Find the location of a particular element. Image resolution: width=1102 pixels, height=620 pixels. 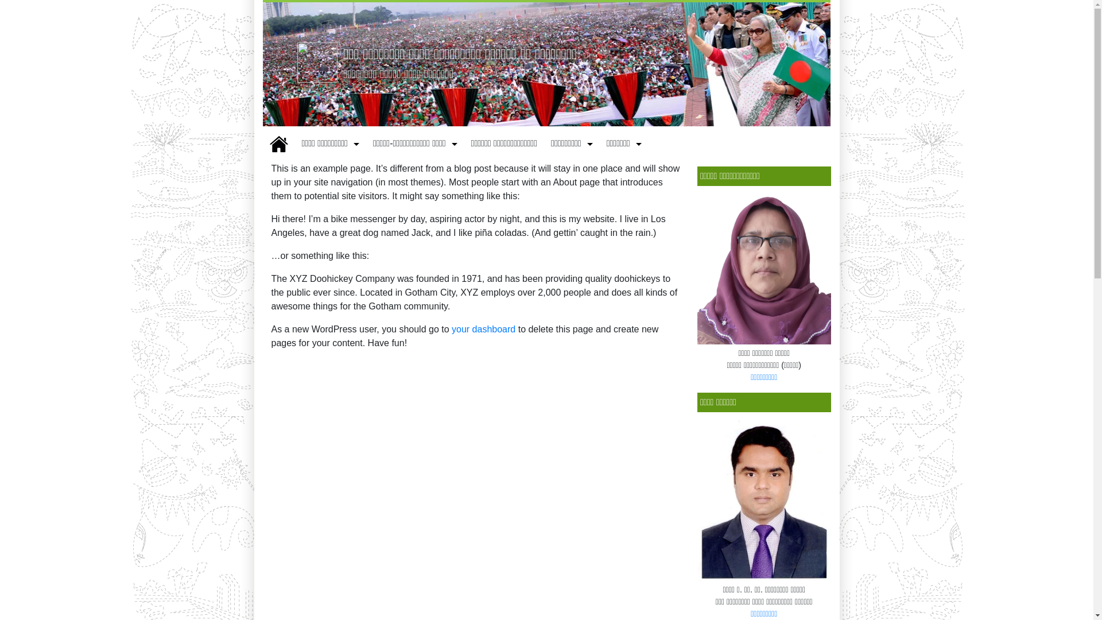

your dashboard is located at coordinates (483, 330).